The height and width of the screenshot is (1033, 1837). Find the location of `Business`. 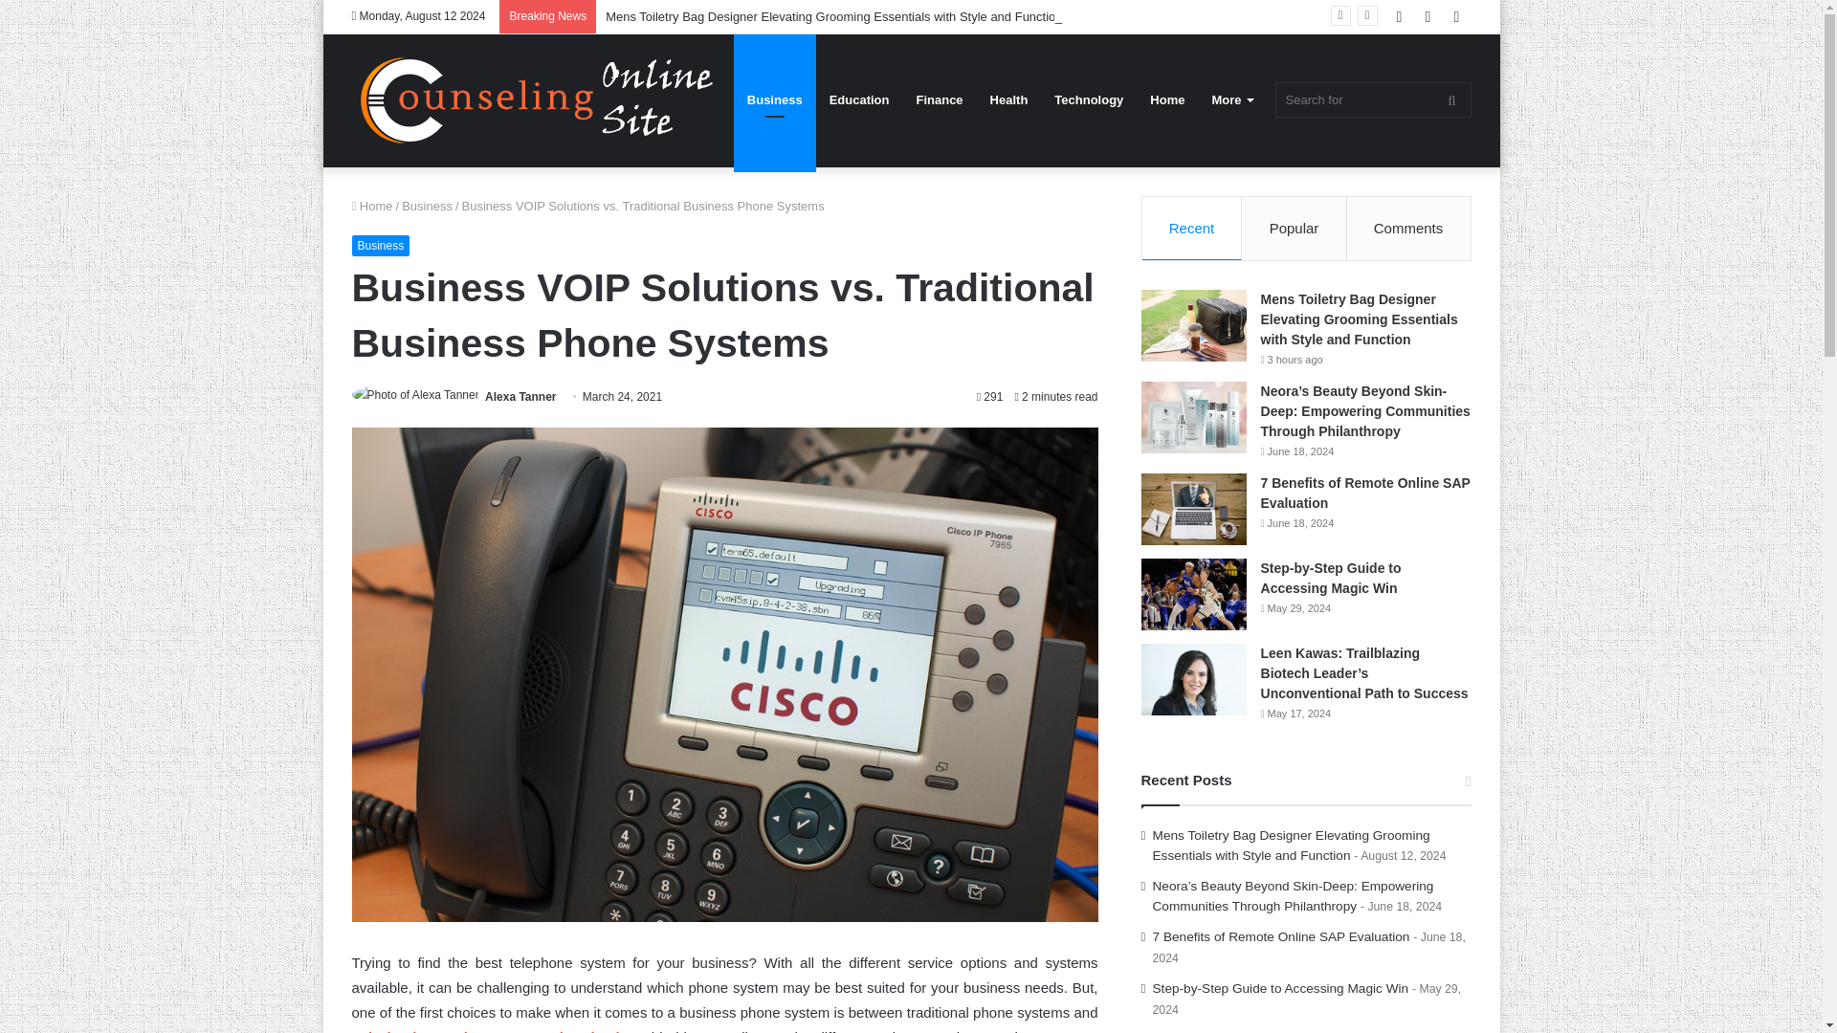

Business is located at coordinates (381, 245).